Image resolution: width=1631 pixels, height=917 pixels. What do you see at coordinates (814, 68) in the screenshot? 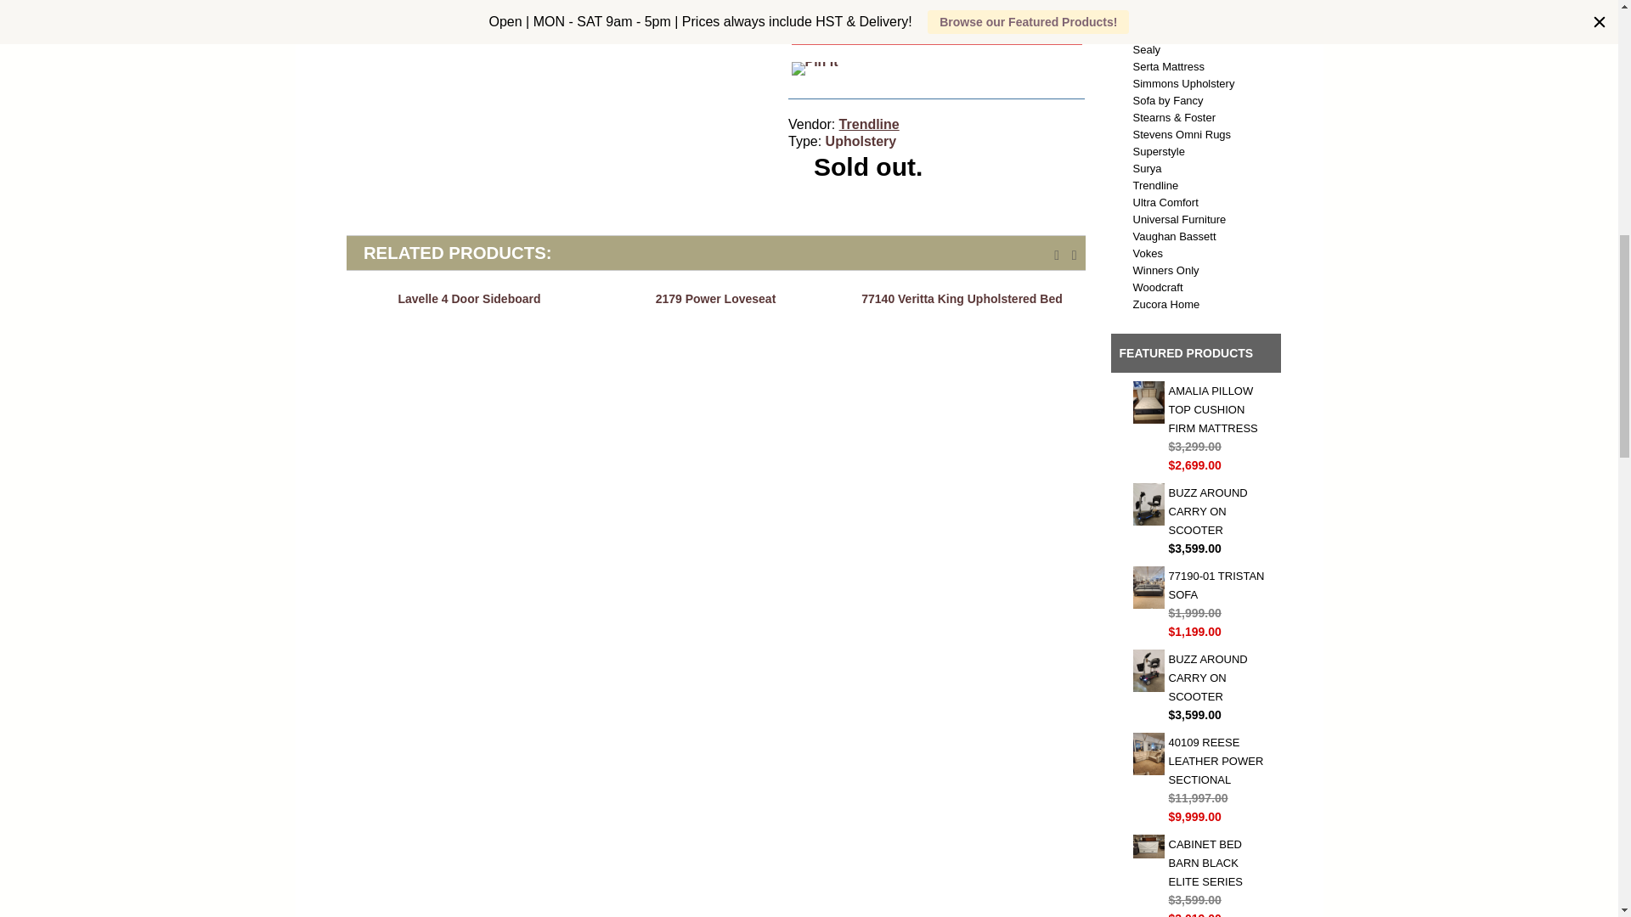
I see `Pin It` at bounding box center [814, 68].